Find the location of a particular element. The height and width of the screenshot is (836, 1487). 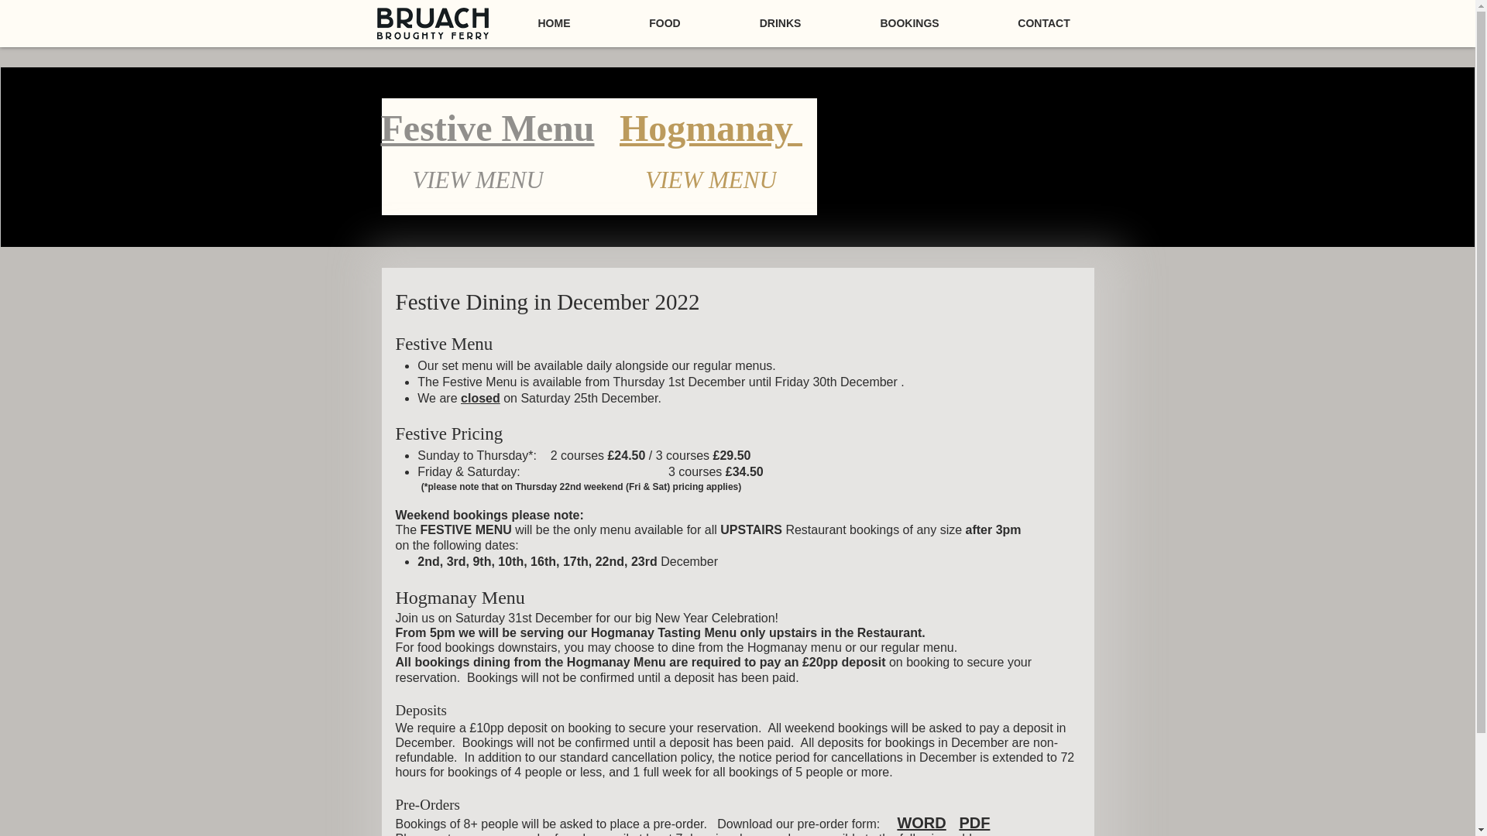

WORD is located at coordinates (921, 822).